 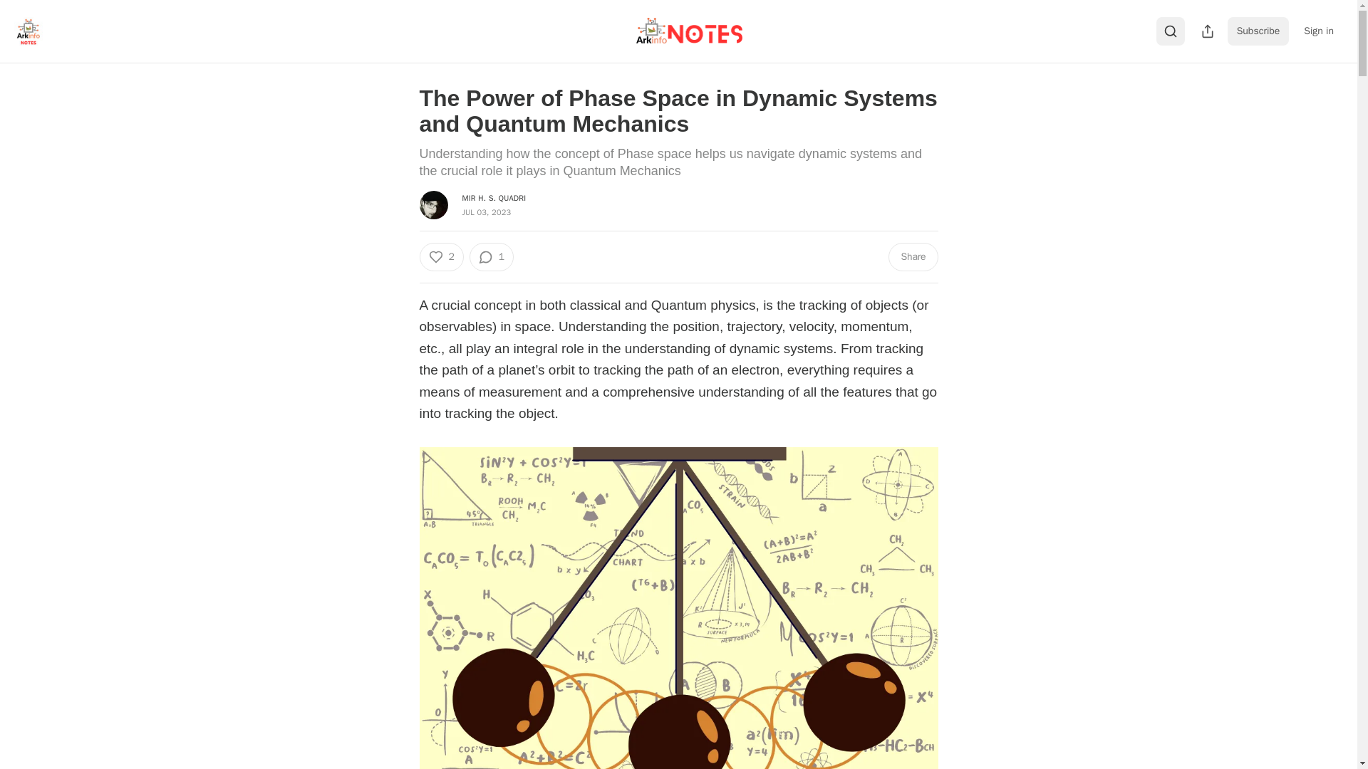 What do you see at coordinates (440, 257) in the screenshot?
I see `2` at bounding box center [440, 257].